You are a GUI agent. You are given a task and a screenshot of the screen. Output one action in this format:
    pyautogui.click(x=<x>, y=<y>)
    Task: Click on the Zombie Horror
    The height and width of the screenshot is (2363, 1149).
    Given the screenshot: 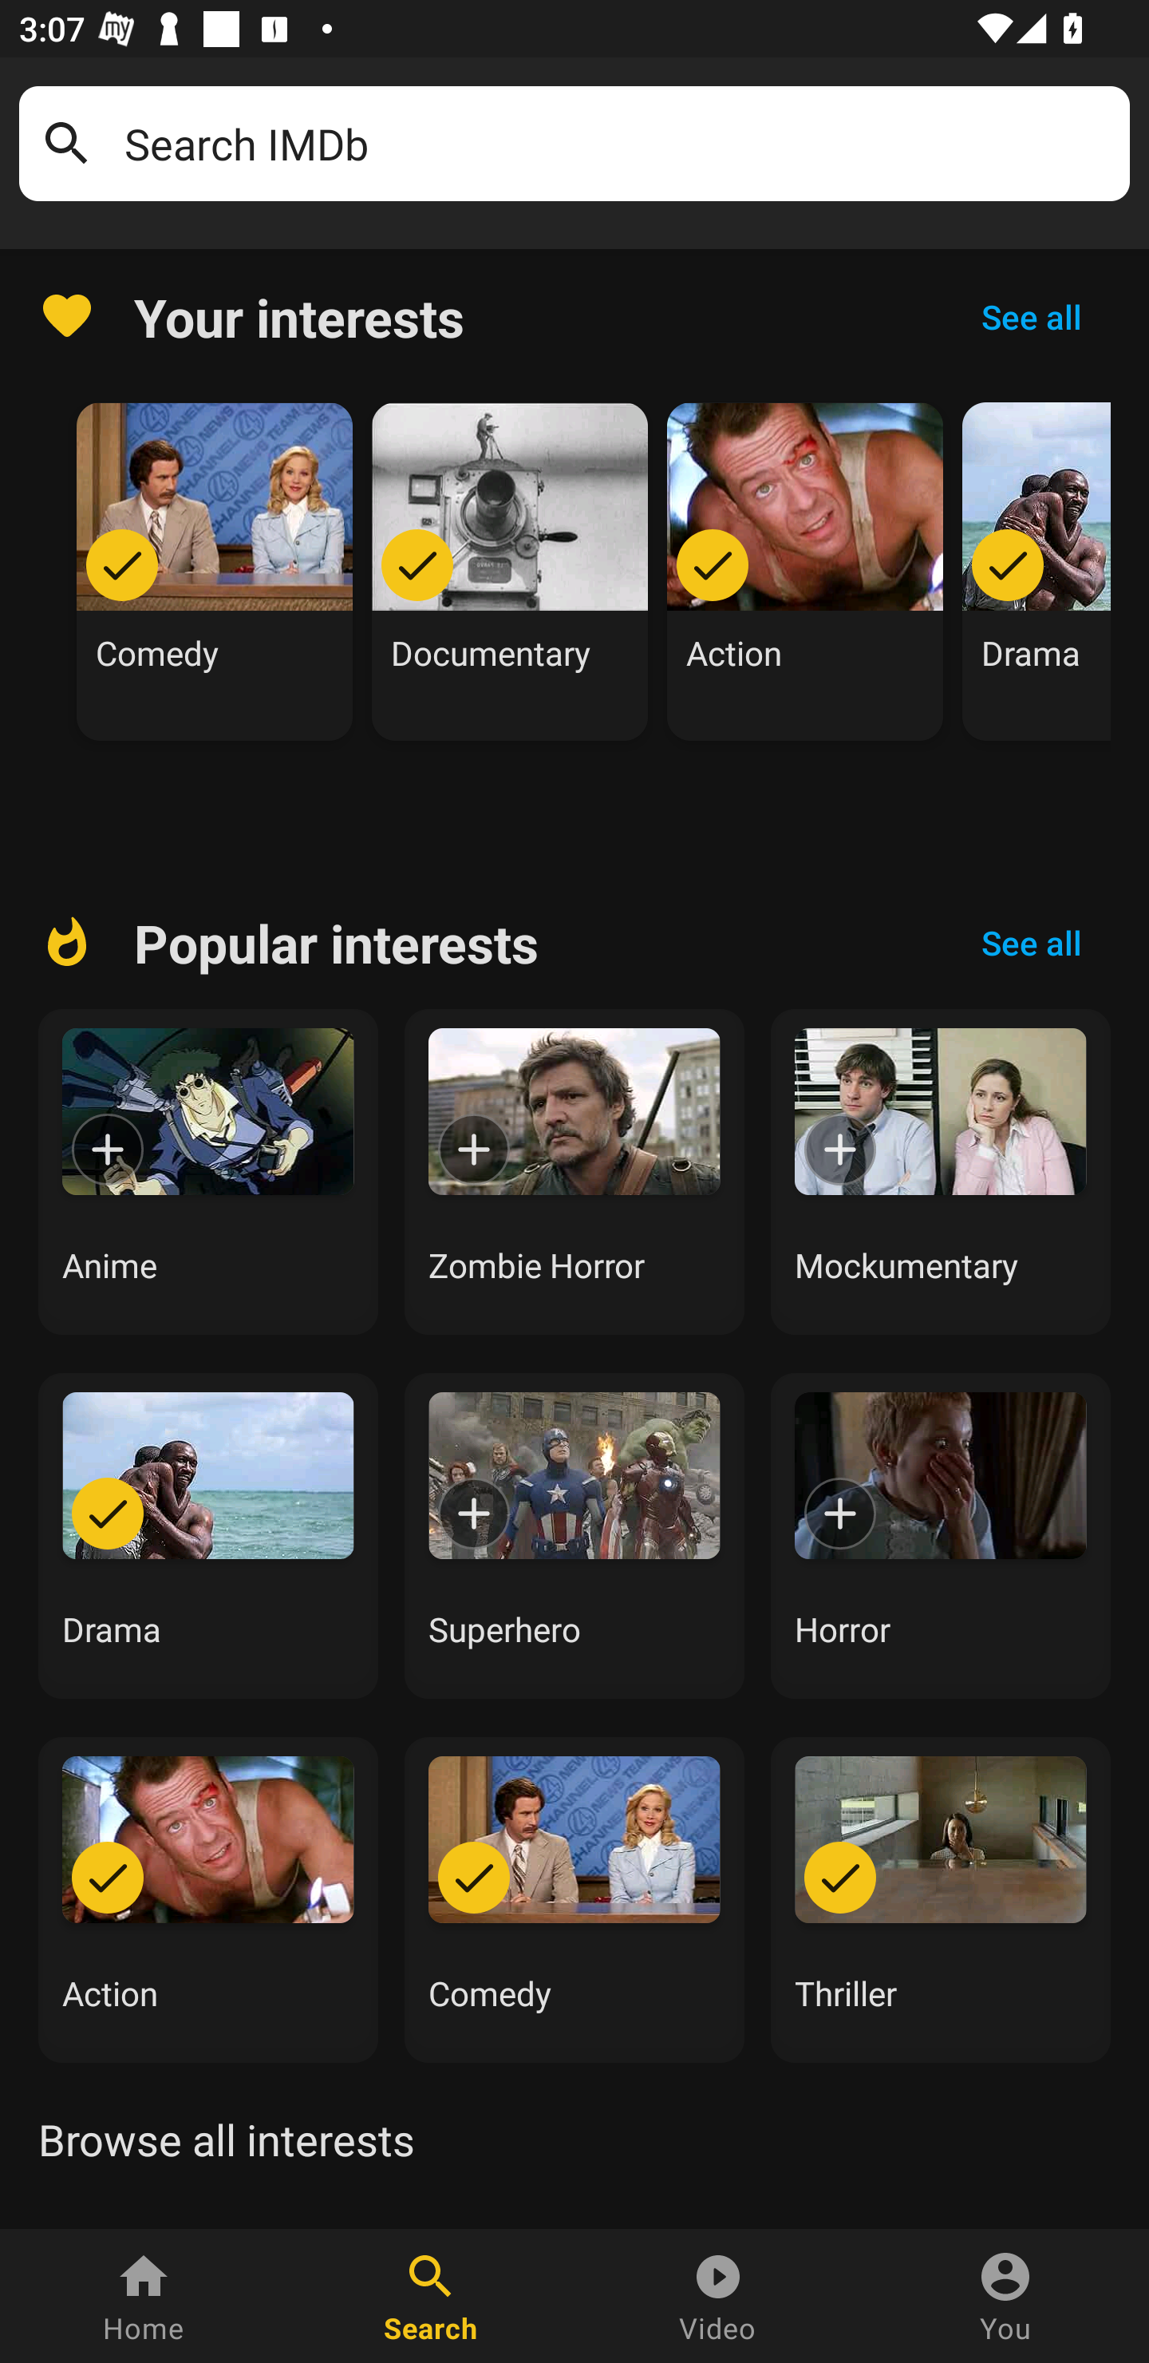 What is the action you would take?
    pyautogui.click(x=574, y=1172)
    